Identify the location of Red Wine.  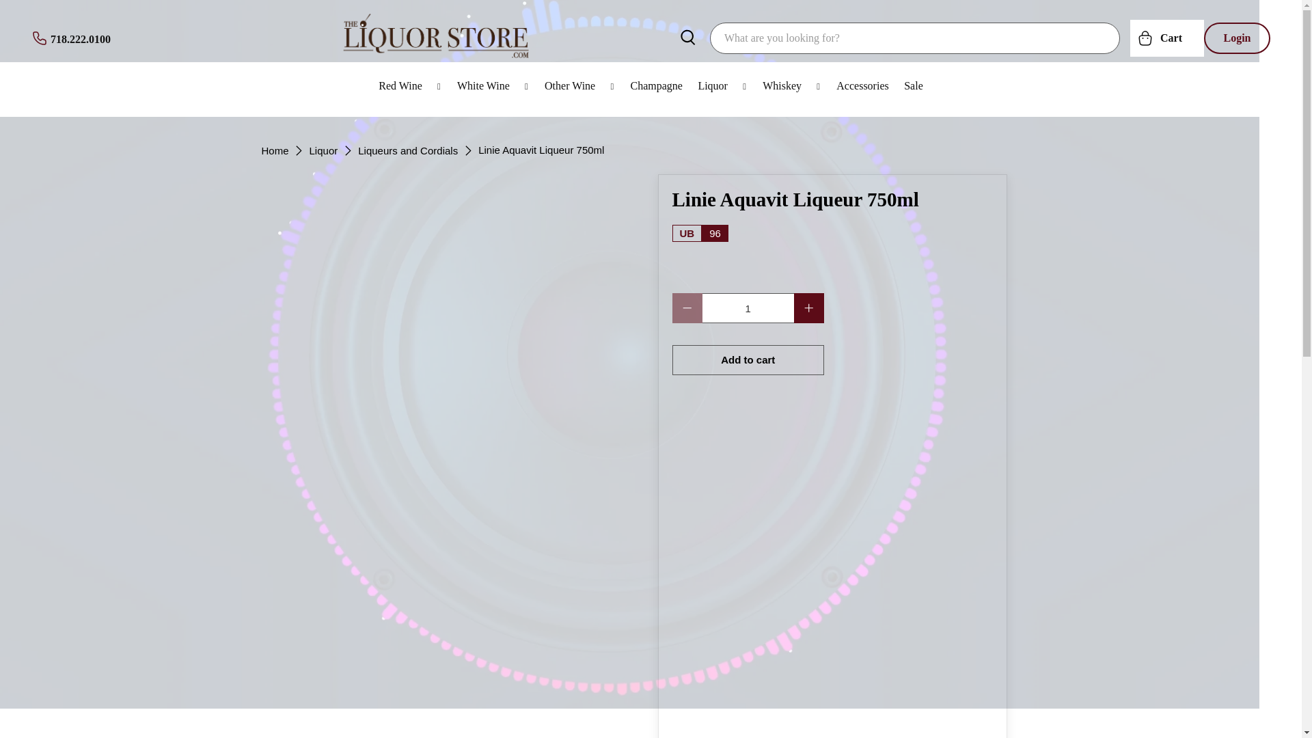
(410, 86).